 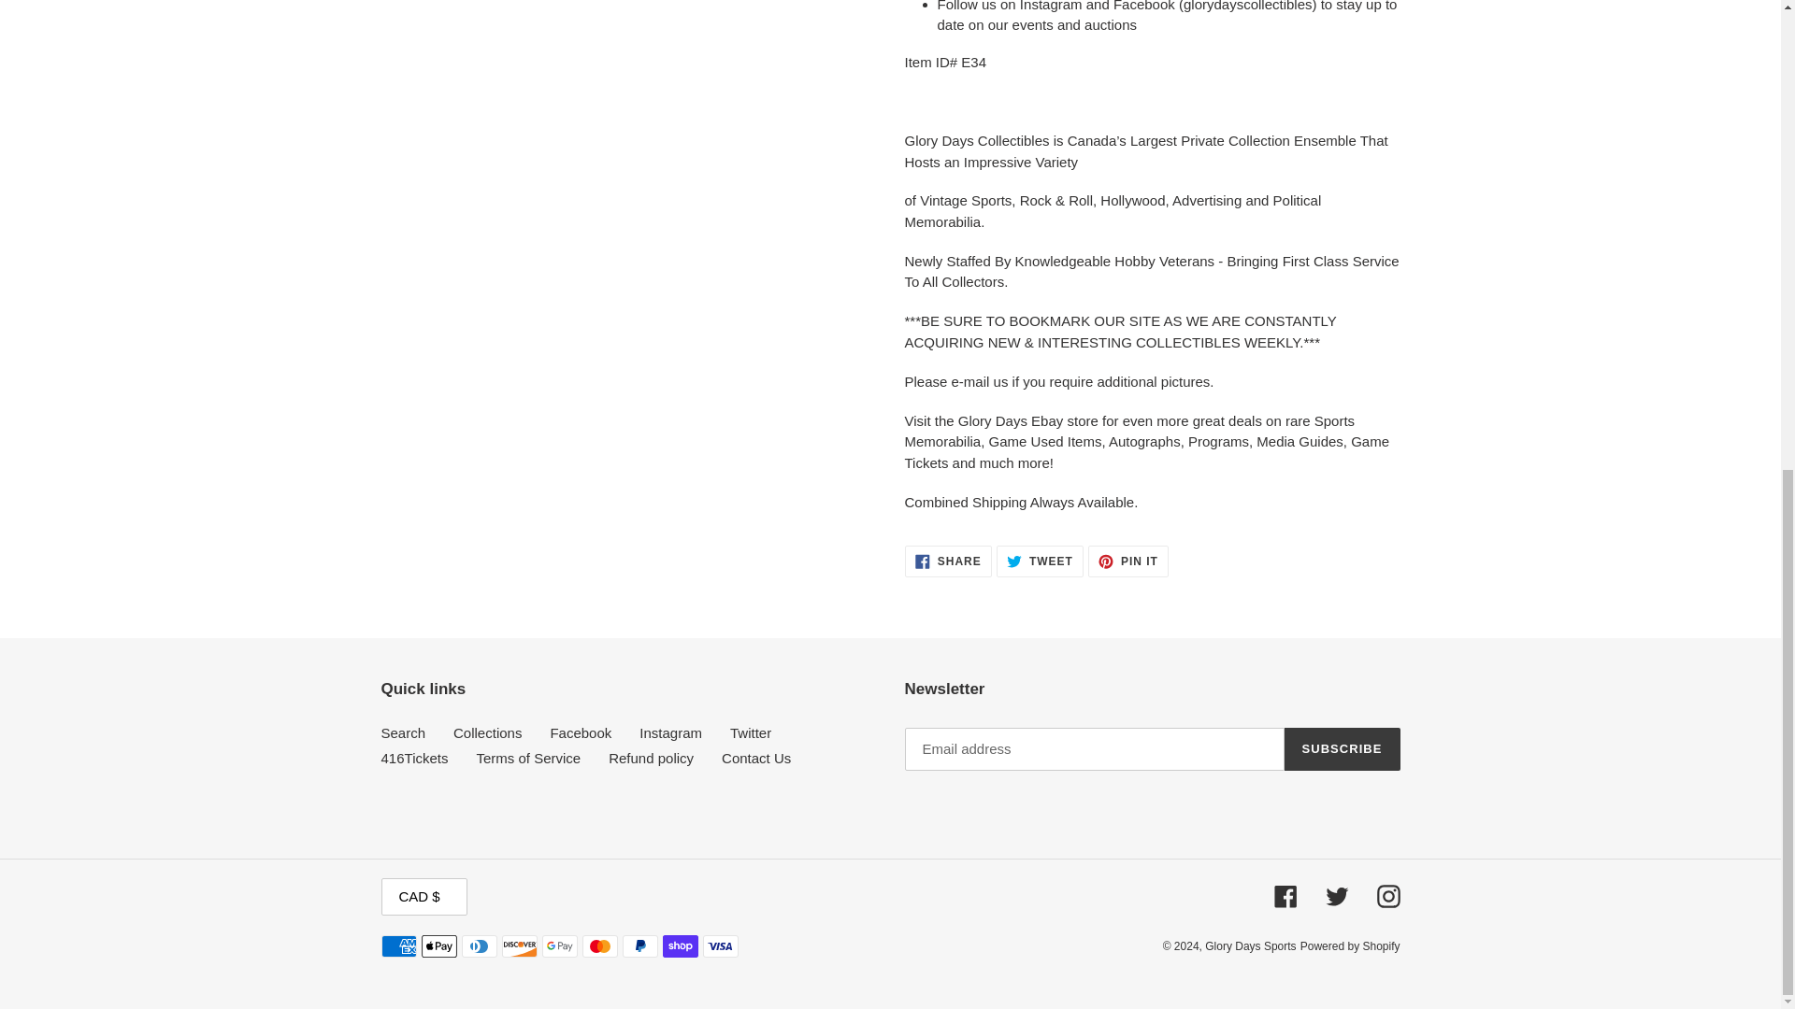 What do you see at coordinates (415, 758) in the screenshot?
I see `Search` at bounding box center [415, 758].